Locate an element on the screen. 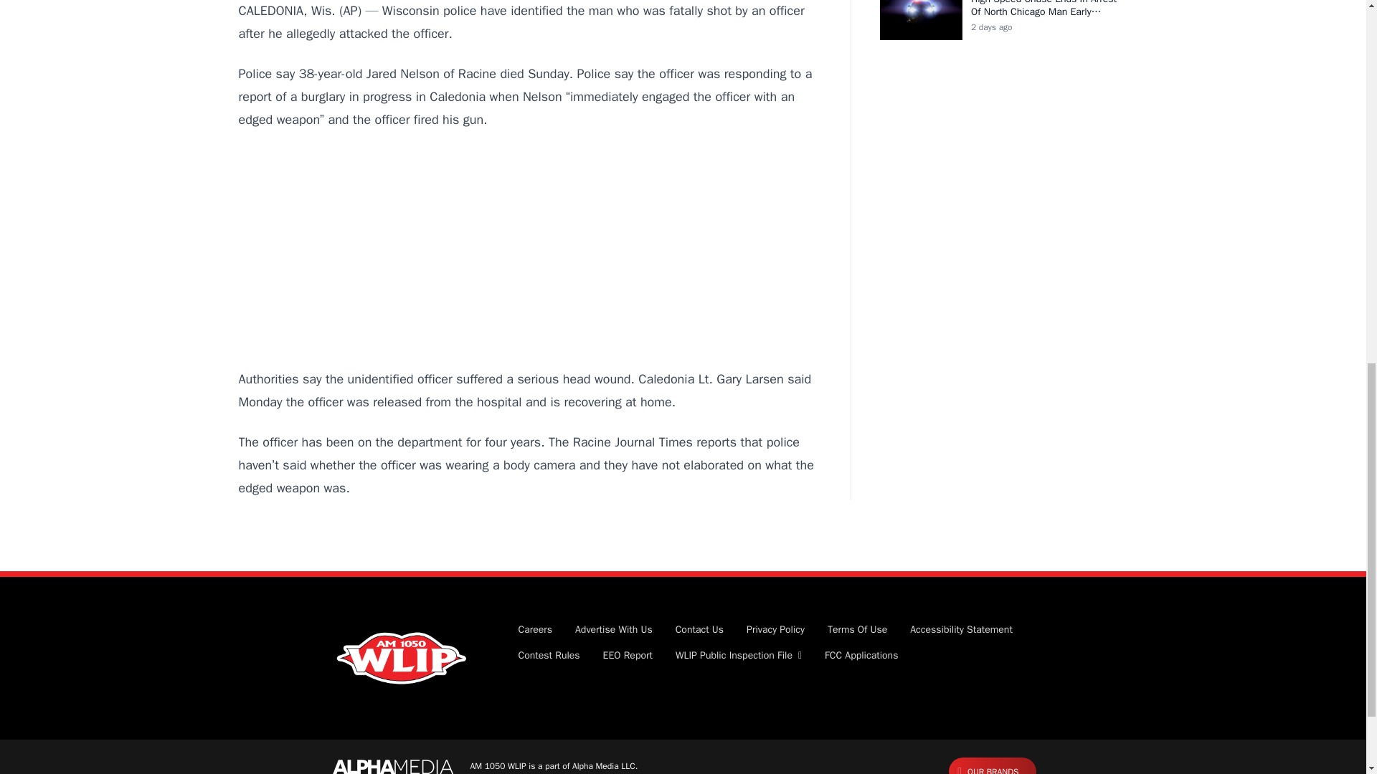 This screenshot has height=774, width=1377. 3rd party ad content is located at coordinates (529, 249).